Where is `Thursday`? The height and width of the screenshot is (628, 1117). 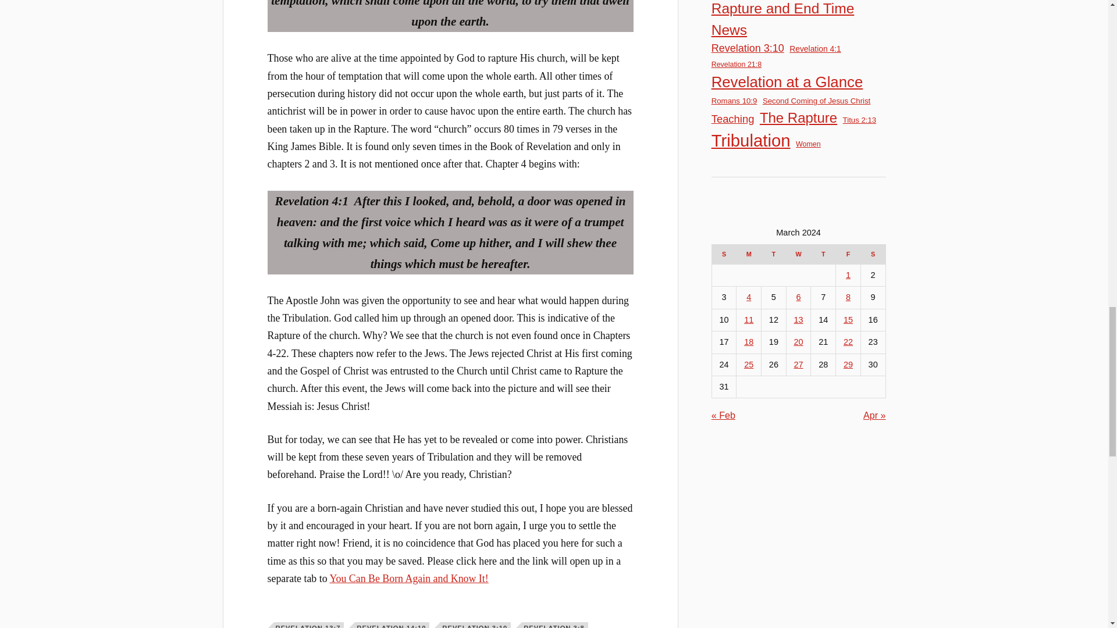
Thursday is located at coordinates (823, 254).